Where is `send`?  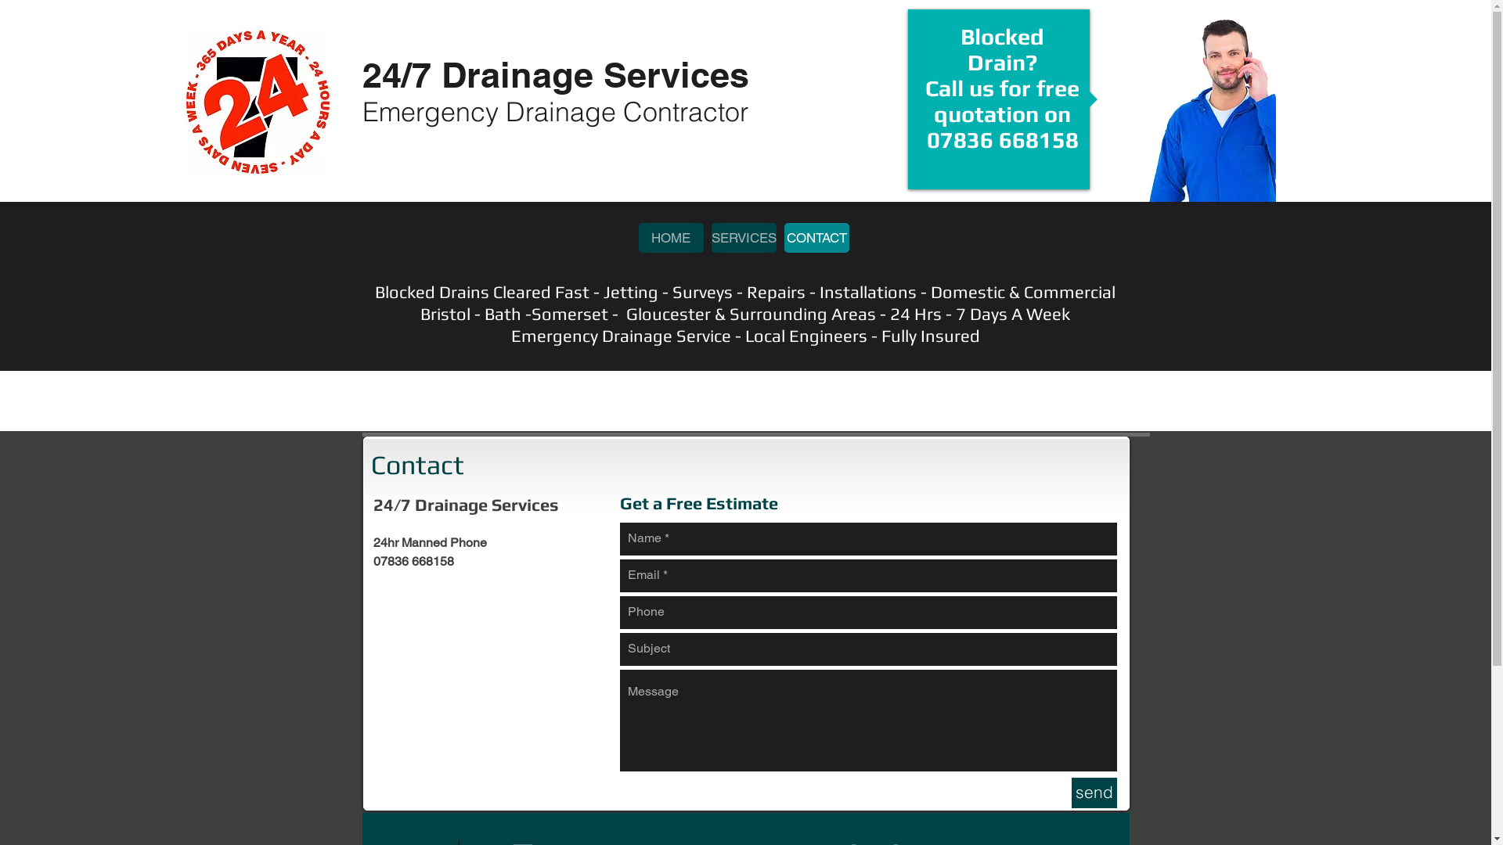 send is located at coordinates (1094, 793).